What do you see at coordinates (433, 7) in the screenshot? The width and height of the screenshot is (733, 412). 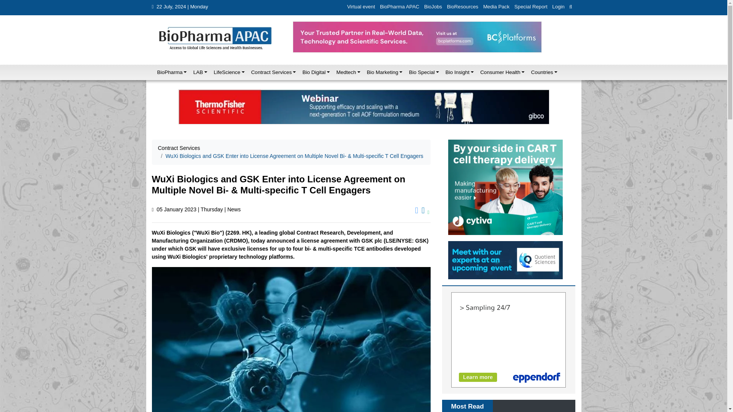 I see `BioJobs` at bounding box center [433, 7].